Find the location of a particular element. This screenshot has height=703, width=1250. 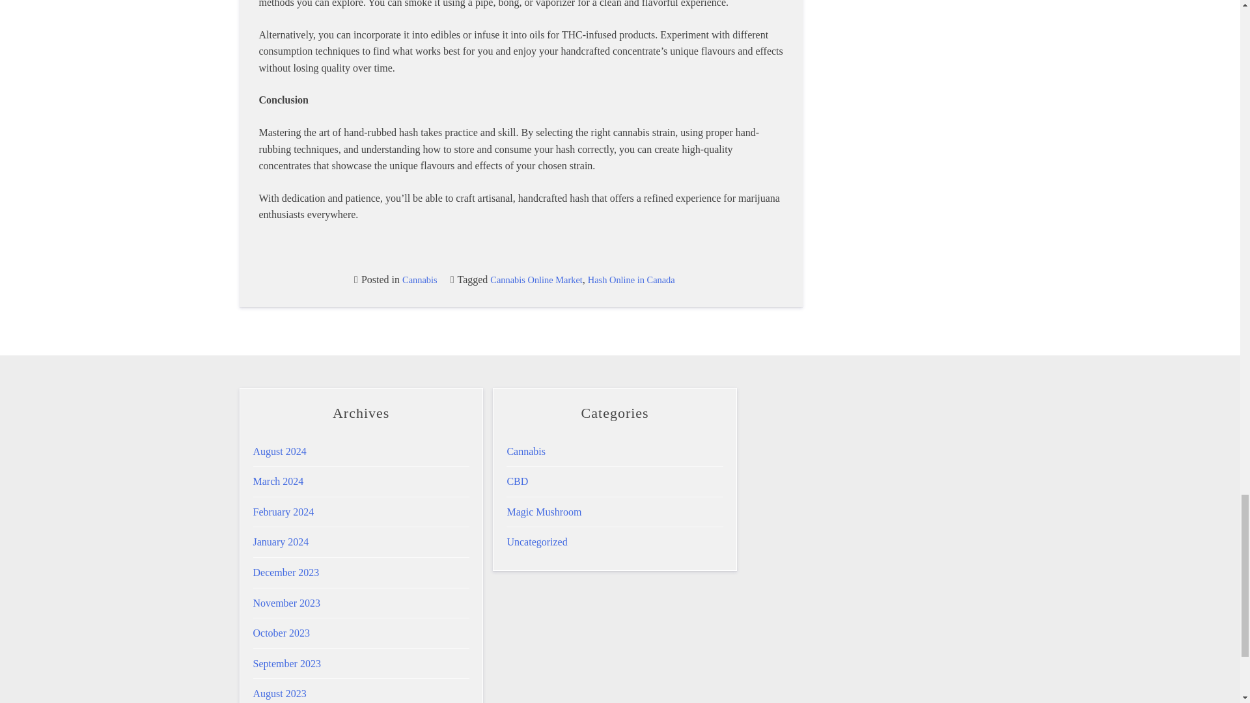

February 2024 is located at coordinates (283, 512).